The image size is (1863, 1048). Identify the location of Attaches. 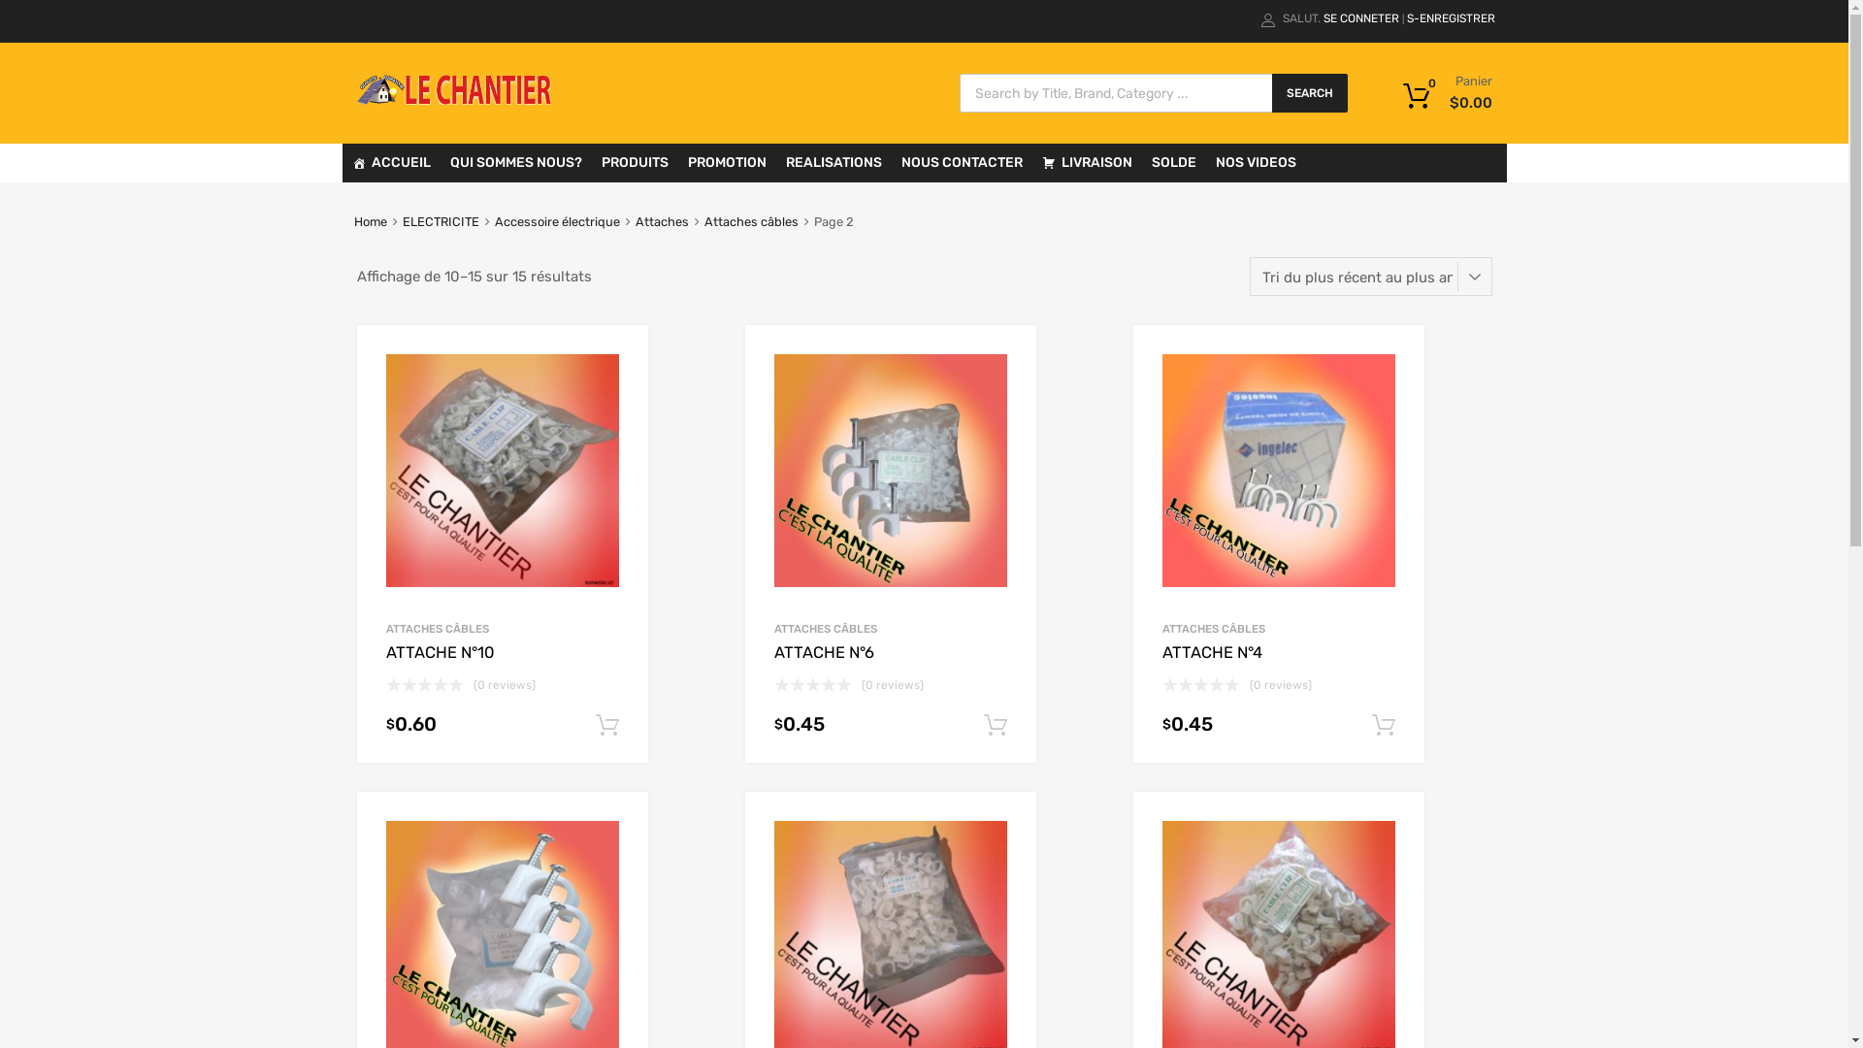
(662, 221).